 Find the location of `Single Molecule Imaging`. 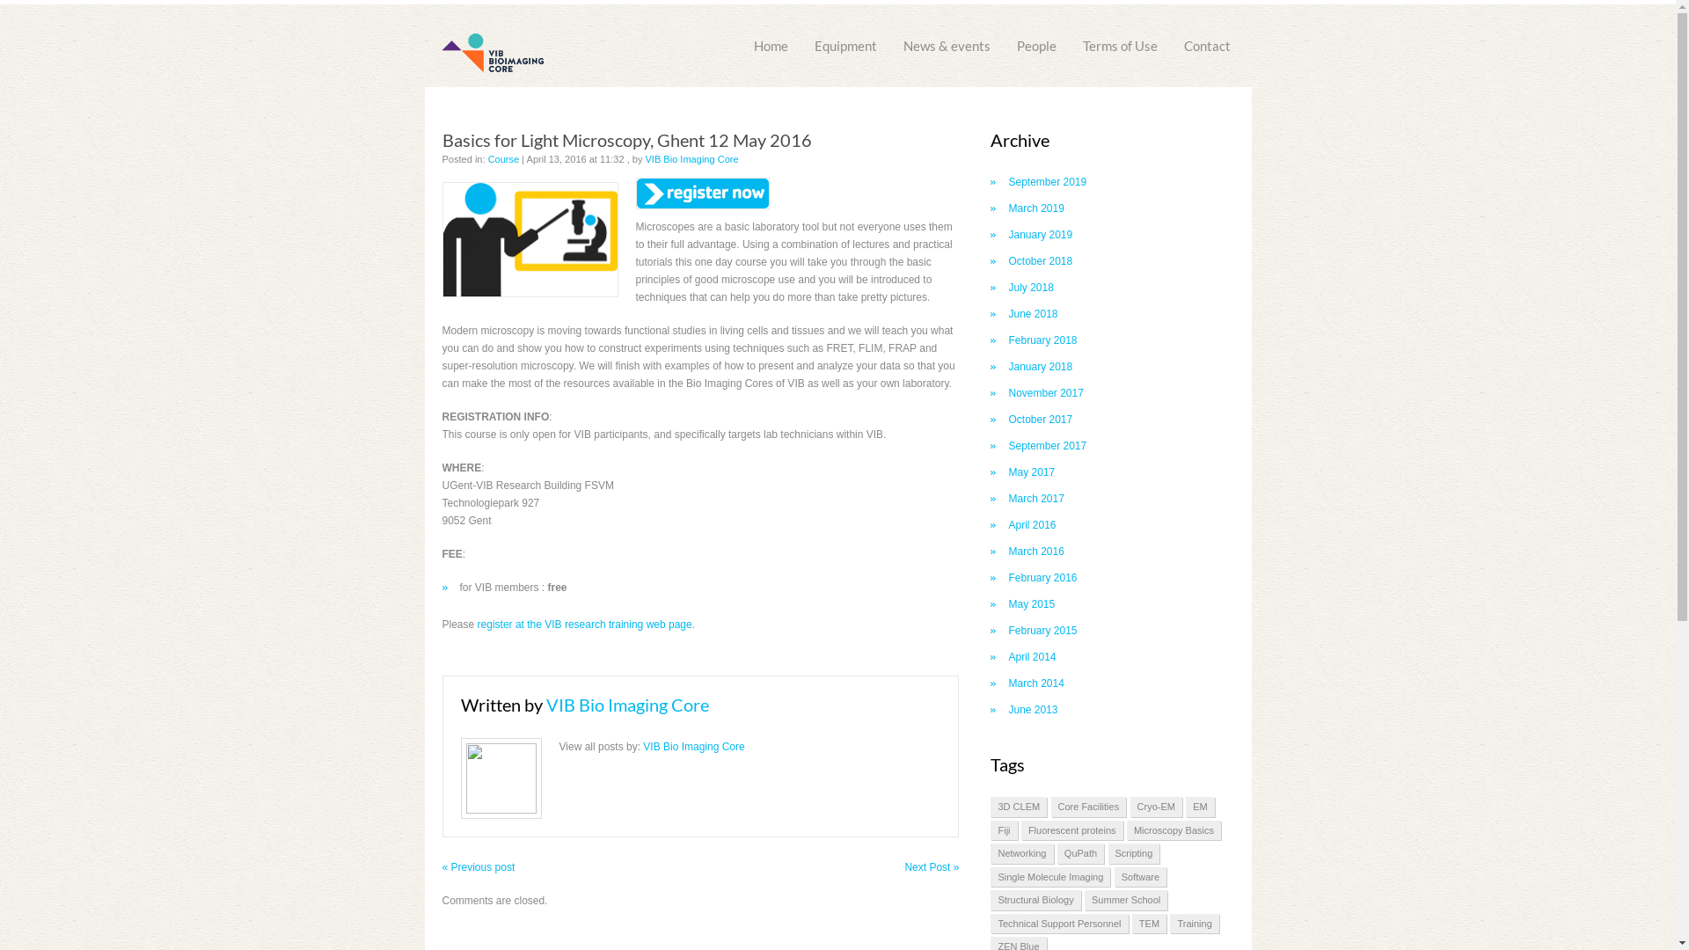

Single Molecule Imaging is located at coordinates (1050, 878).